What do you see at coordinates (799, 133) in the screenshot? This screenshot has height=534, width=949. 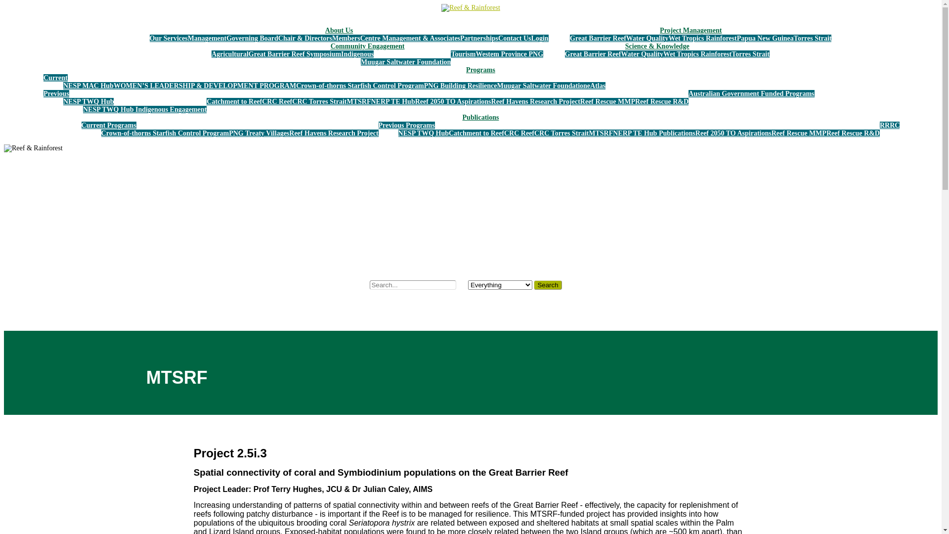 I see `Reef Rescue MMP` at bounding box center [799, 133].